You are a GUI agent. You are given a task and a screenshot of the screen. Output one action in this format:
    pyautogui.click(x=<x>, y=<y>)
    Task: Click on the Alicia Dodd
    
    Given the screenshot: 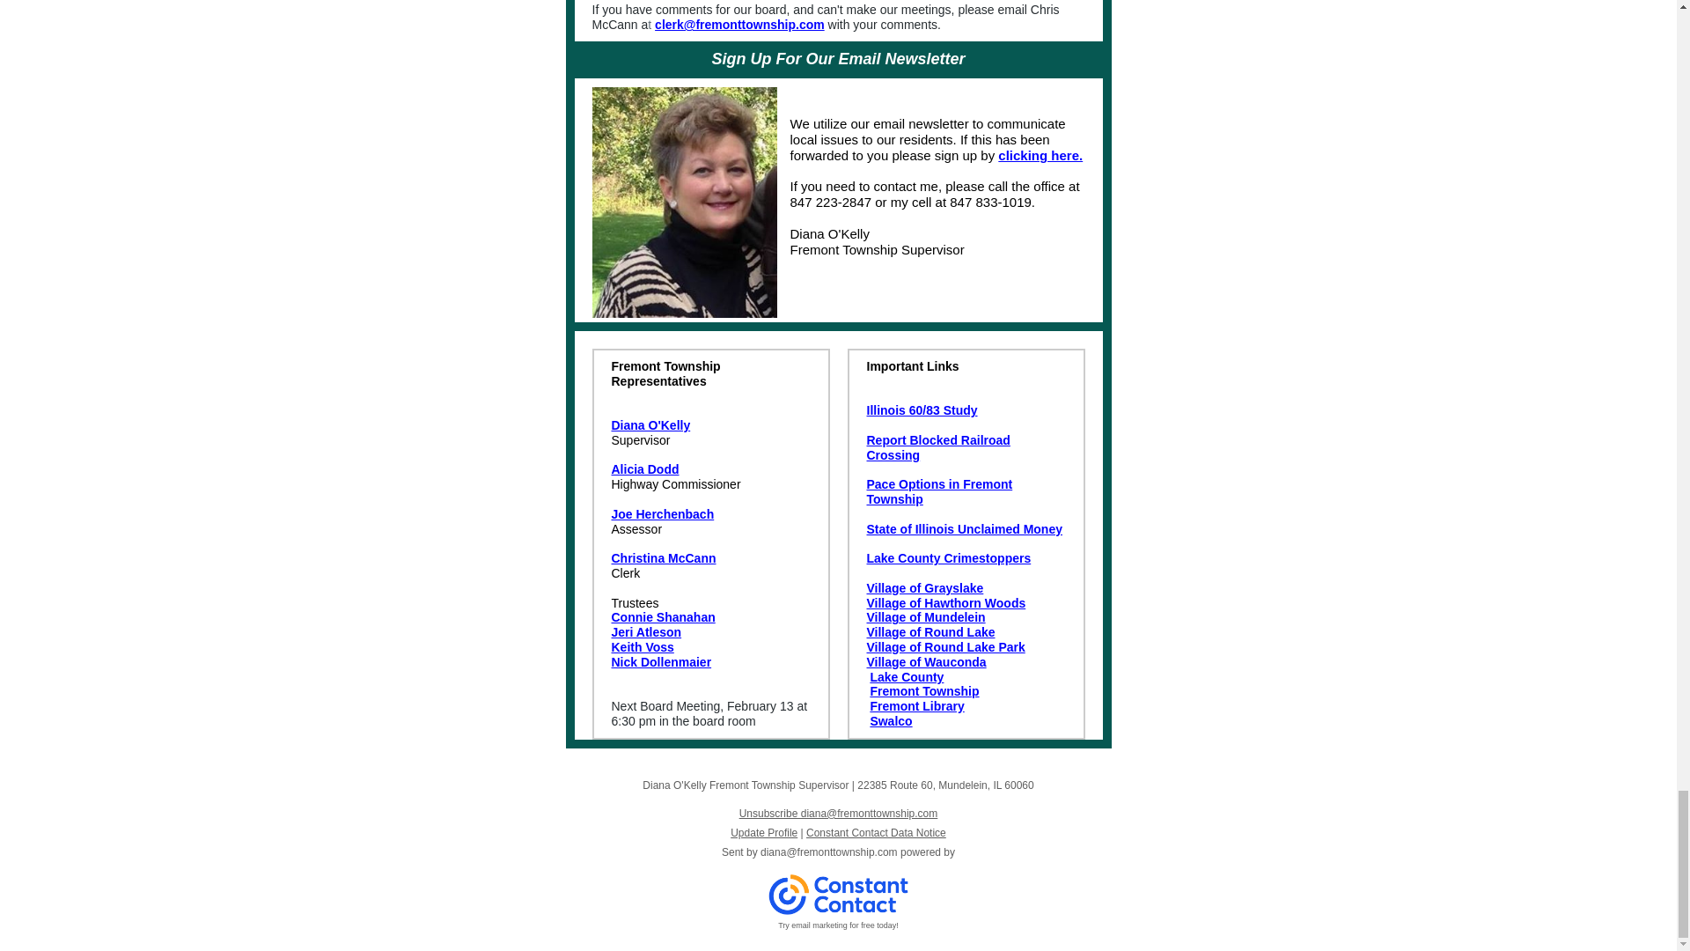 What is the action you would take?
    pyautogui.click(x=644, y=468)
    